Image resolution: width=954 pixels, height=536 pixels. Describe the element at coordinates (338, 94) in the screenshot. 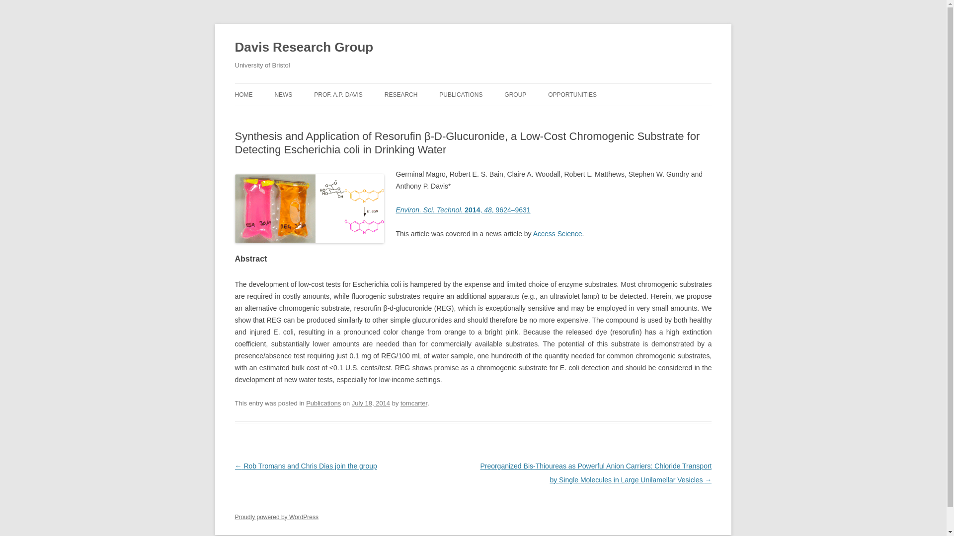

I see `PROF. A.P. DAVIS` at that location.